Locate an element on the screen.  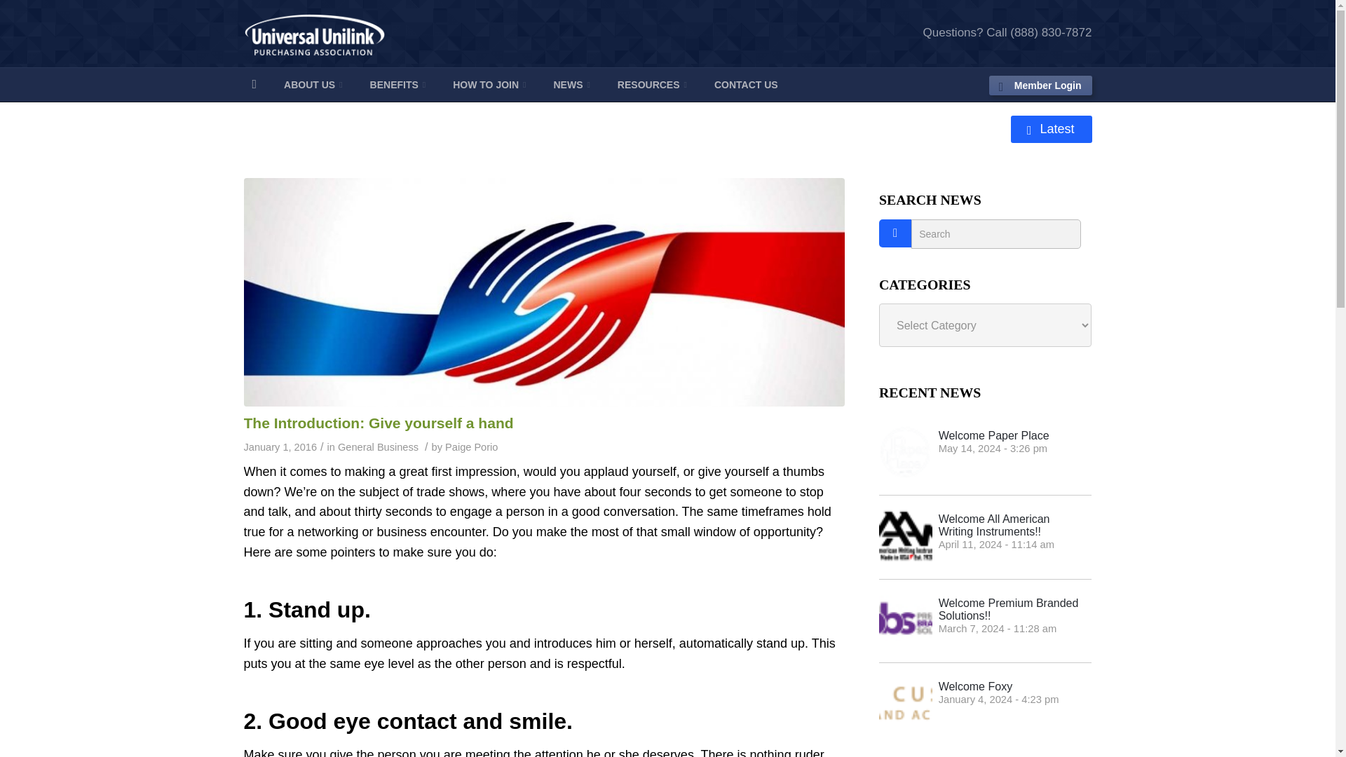
NEWS is located at coordinates (746, 84).